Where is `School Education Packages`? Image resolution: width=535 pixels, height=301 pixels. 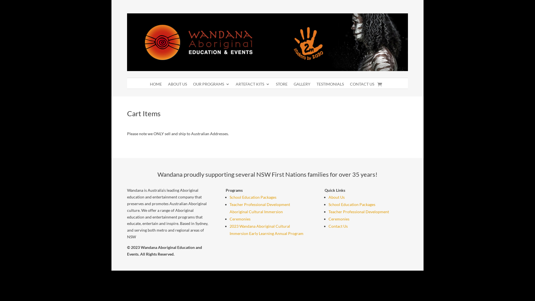
School Education Packages is located at coordinates (253, 197).